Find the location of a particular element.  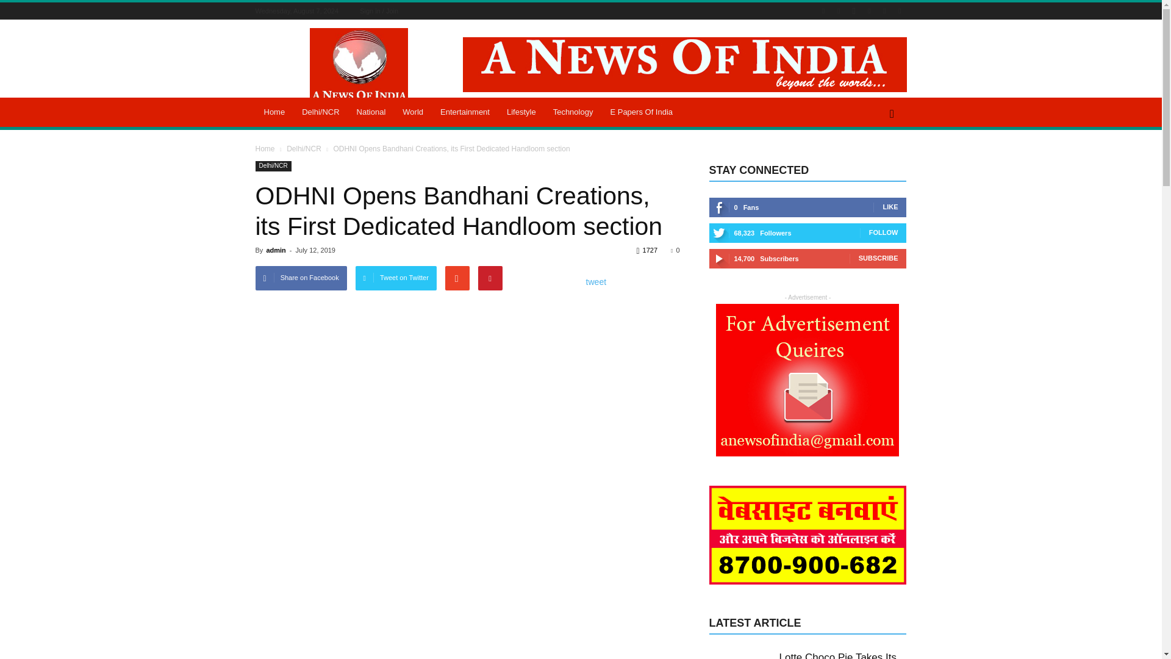

Instagram is located at coordinates (854, 11).